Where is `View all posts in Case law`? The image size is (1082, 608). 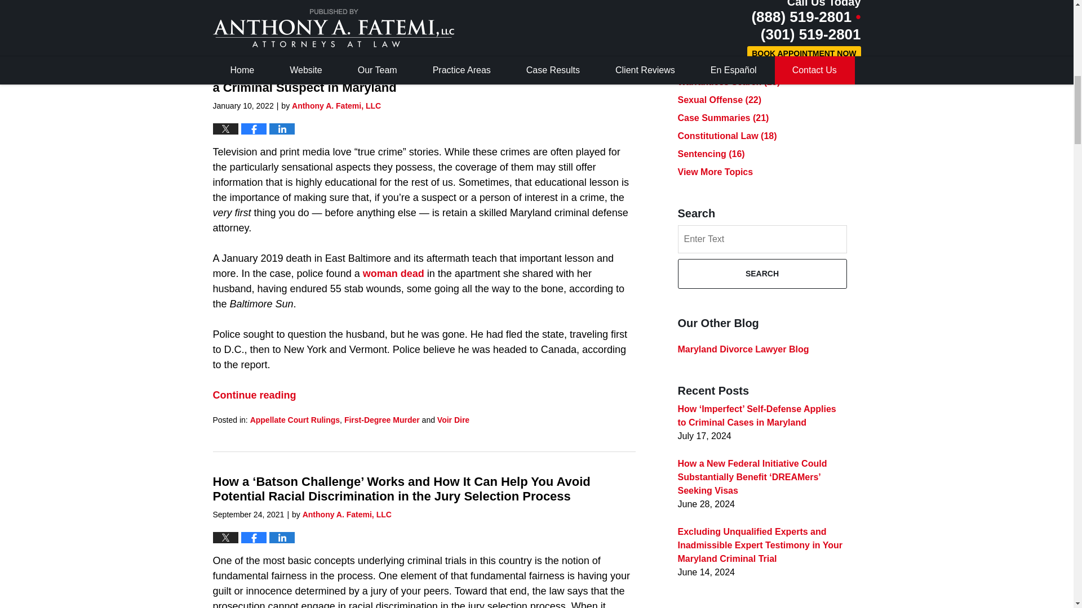 View all posts in Case law is located at coordinates (267, 11).